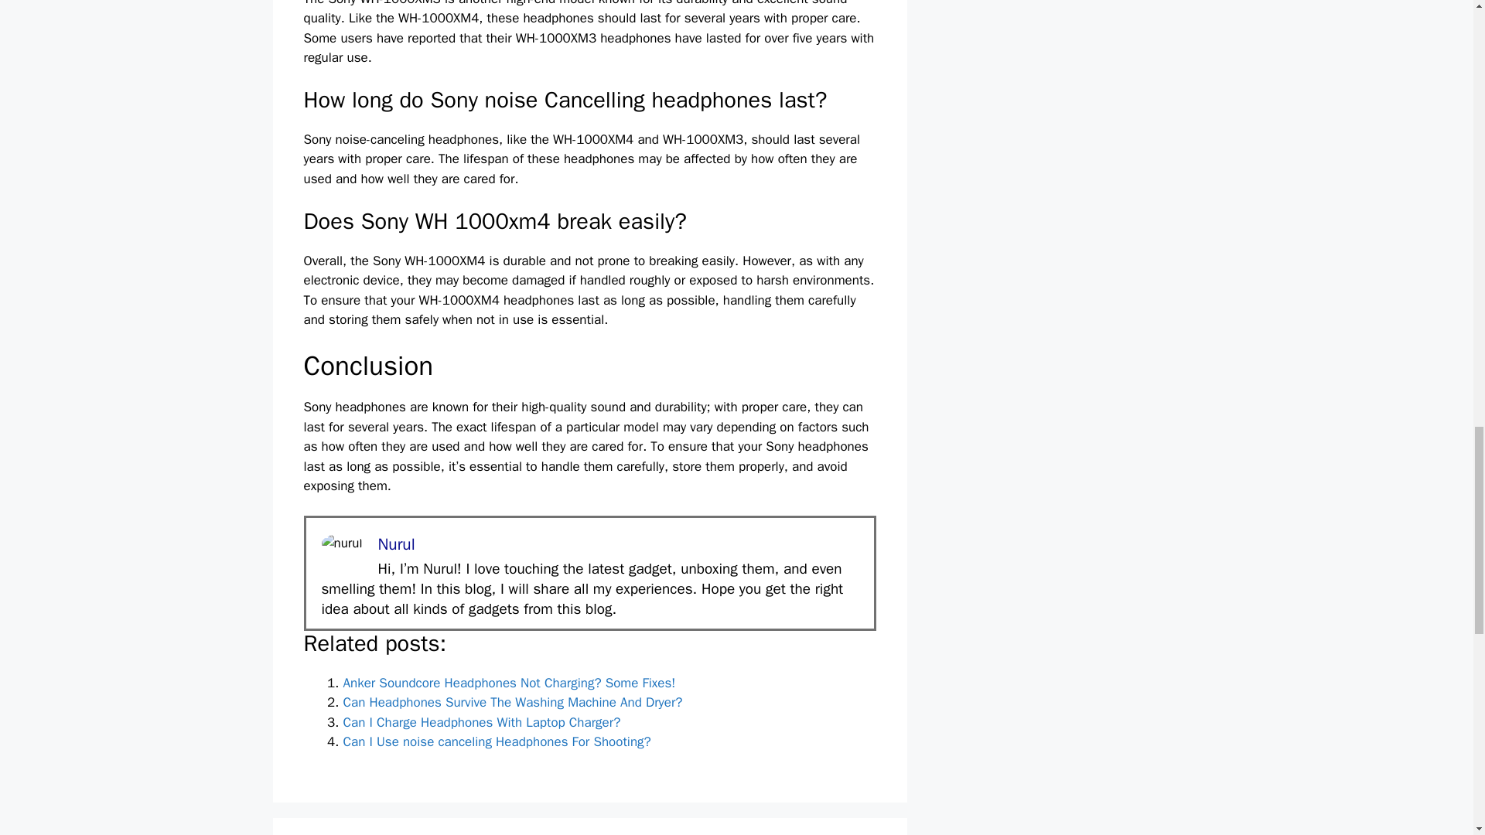  I want to click on Can I Use noise canceling Headphones For Shooting?, so click(497, 741).